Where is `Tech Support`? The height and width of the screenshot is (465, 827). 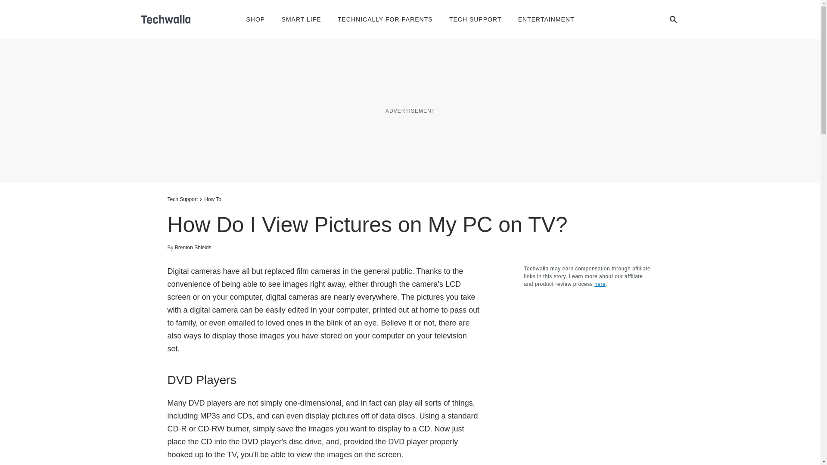 Tech Support is located at coordinates (182, 199).